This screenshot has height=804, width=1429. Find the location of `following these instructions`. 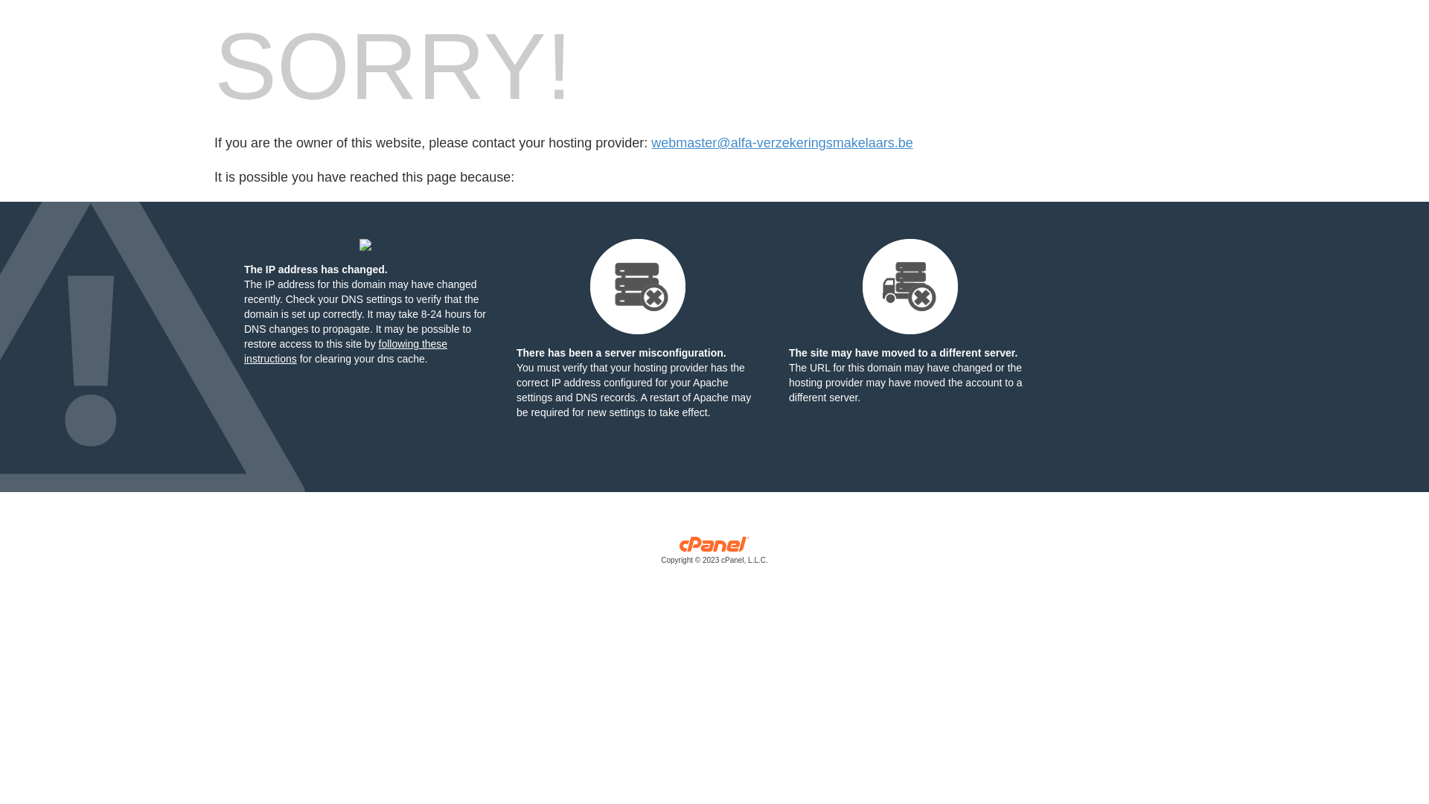

following these instructions is located at coordinates (345, 351).